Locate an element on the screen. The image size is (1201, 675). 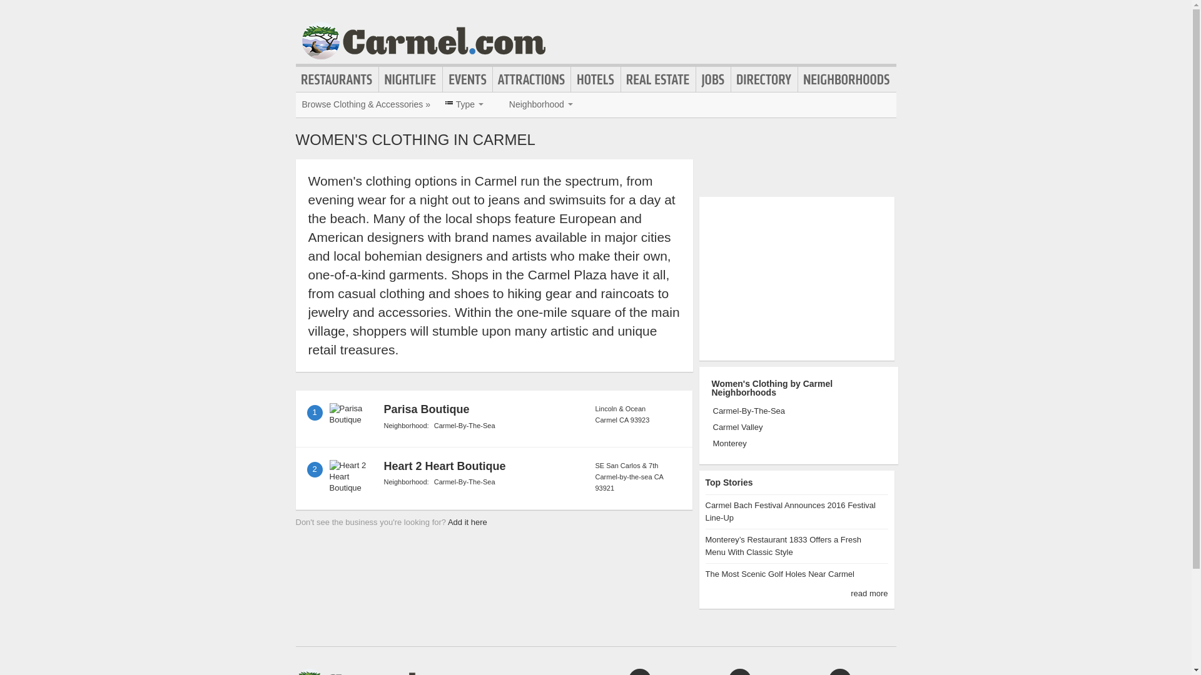
Jobs is located at coordinates (713, 79).